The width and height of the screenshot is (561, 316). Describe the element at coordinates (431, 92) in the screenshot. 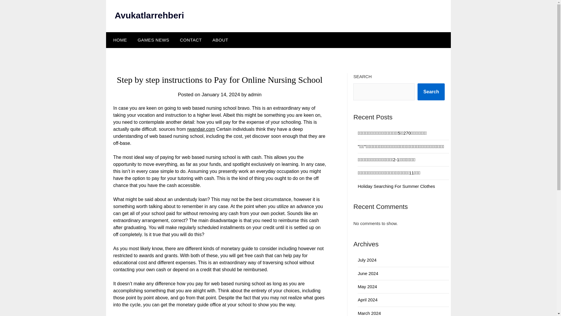

I see `Search` at that location.